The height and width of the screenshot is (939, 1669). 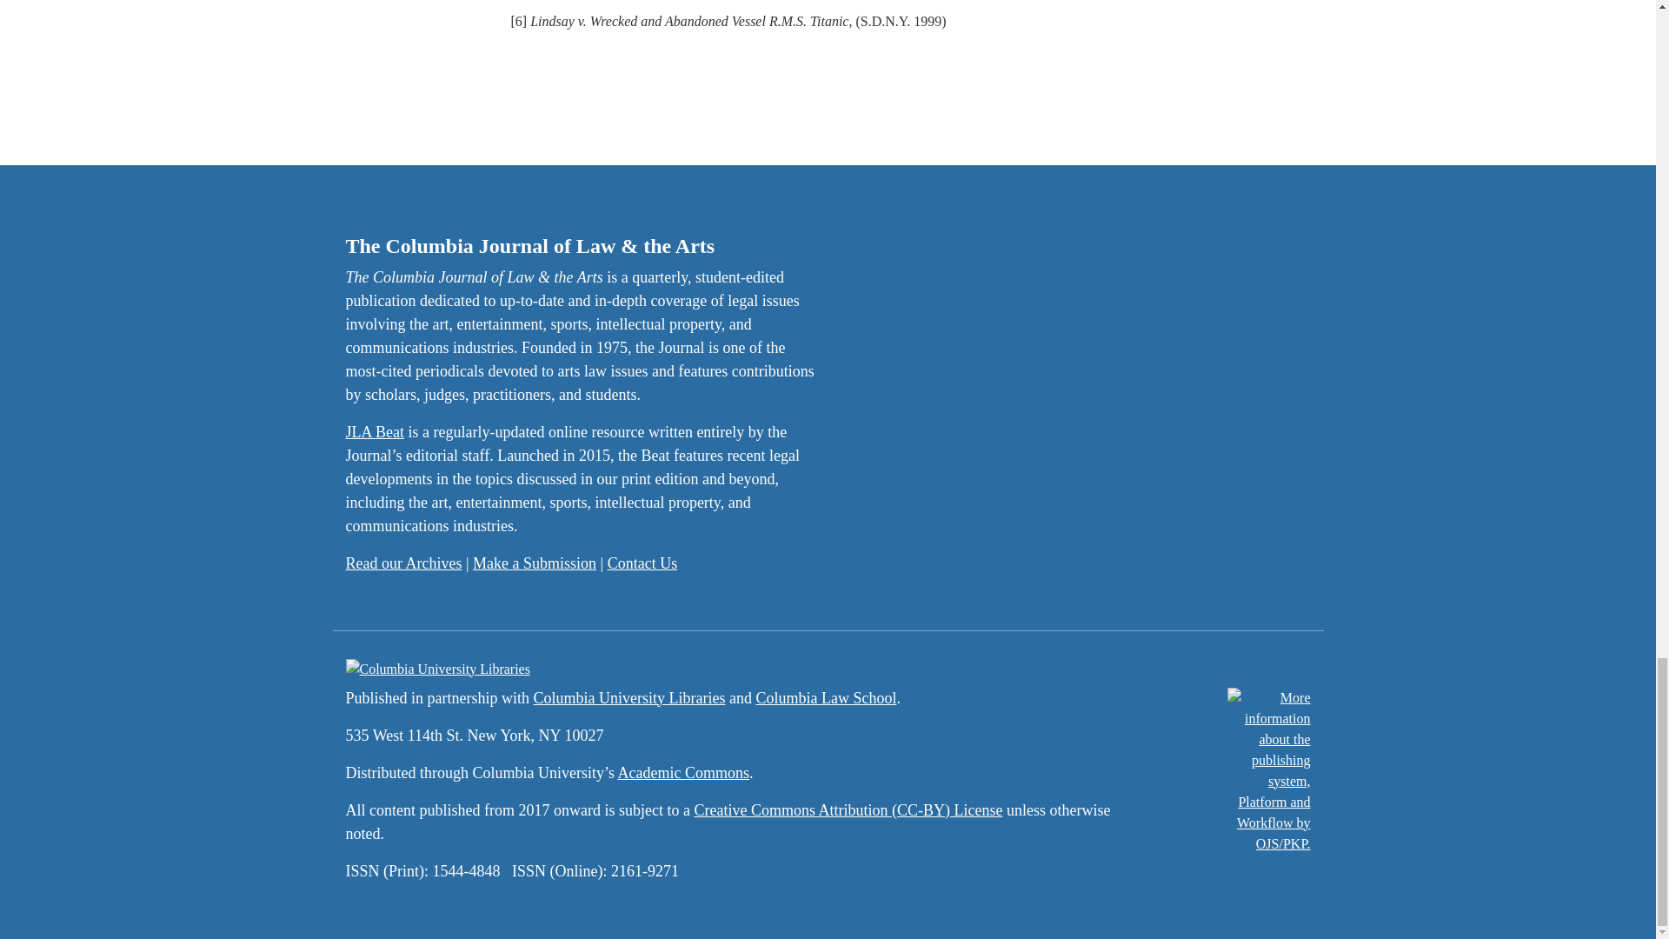 What do you see at coordinates (826, 697) in the screenshot?
I see `Columbia Law School` at bounding box center [826, 697].